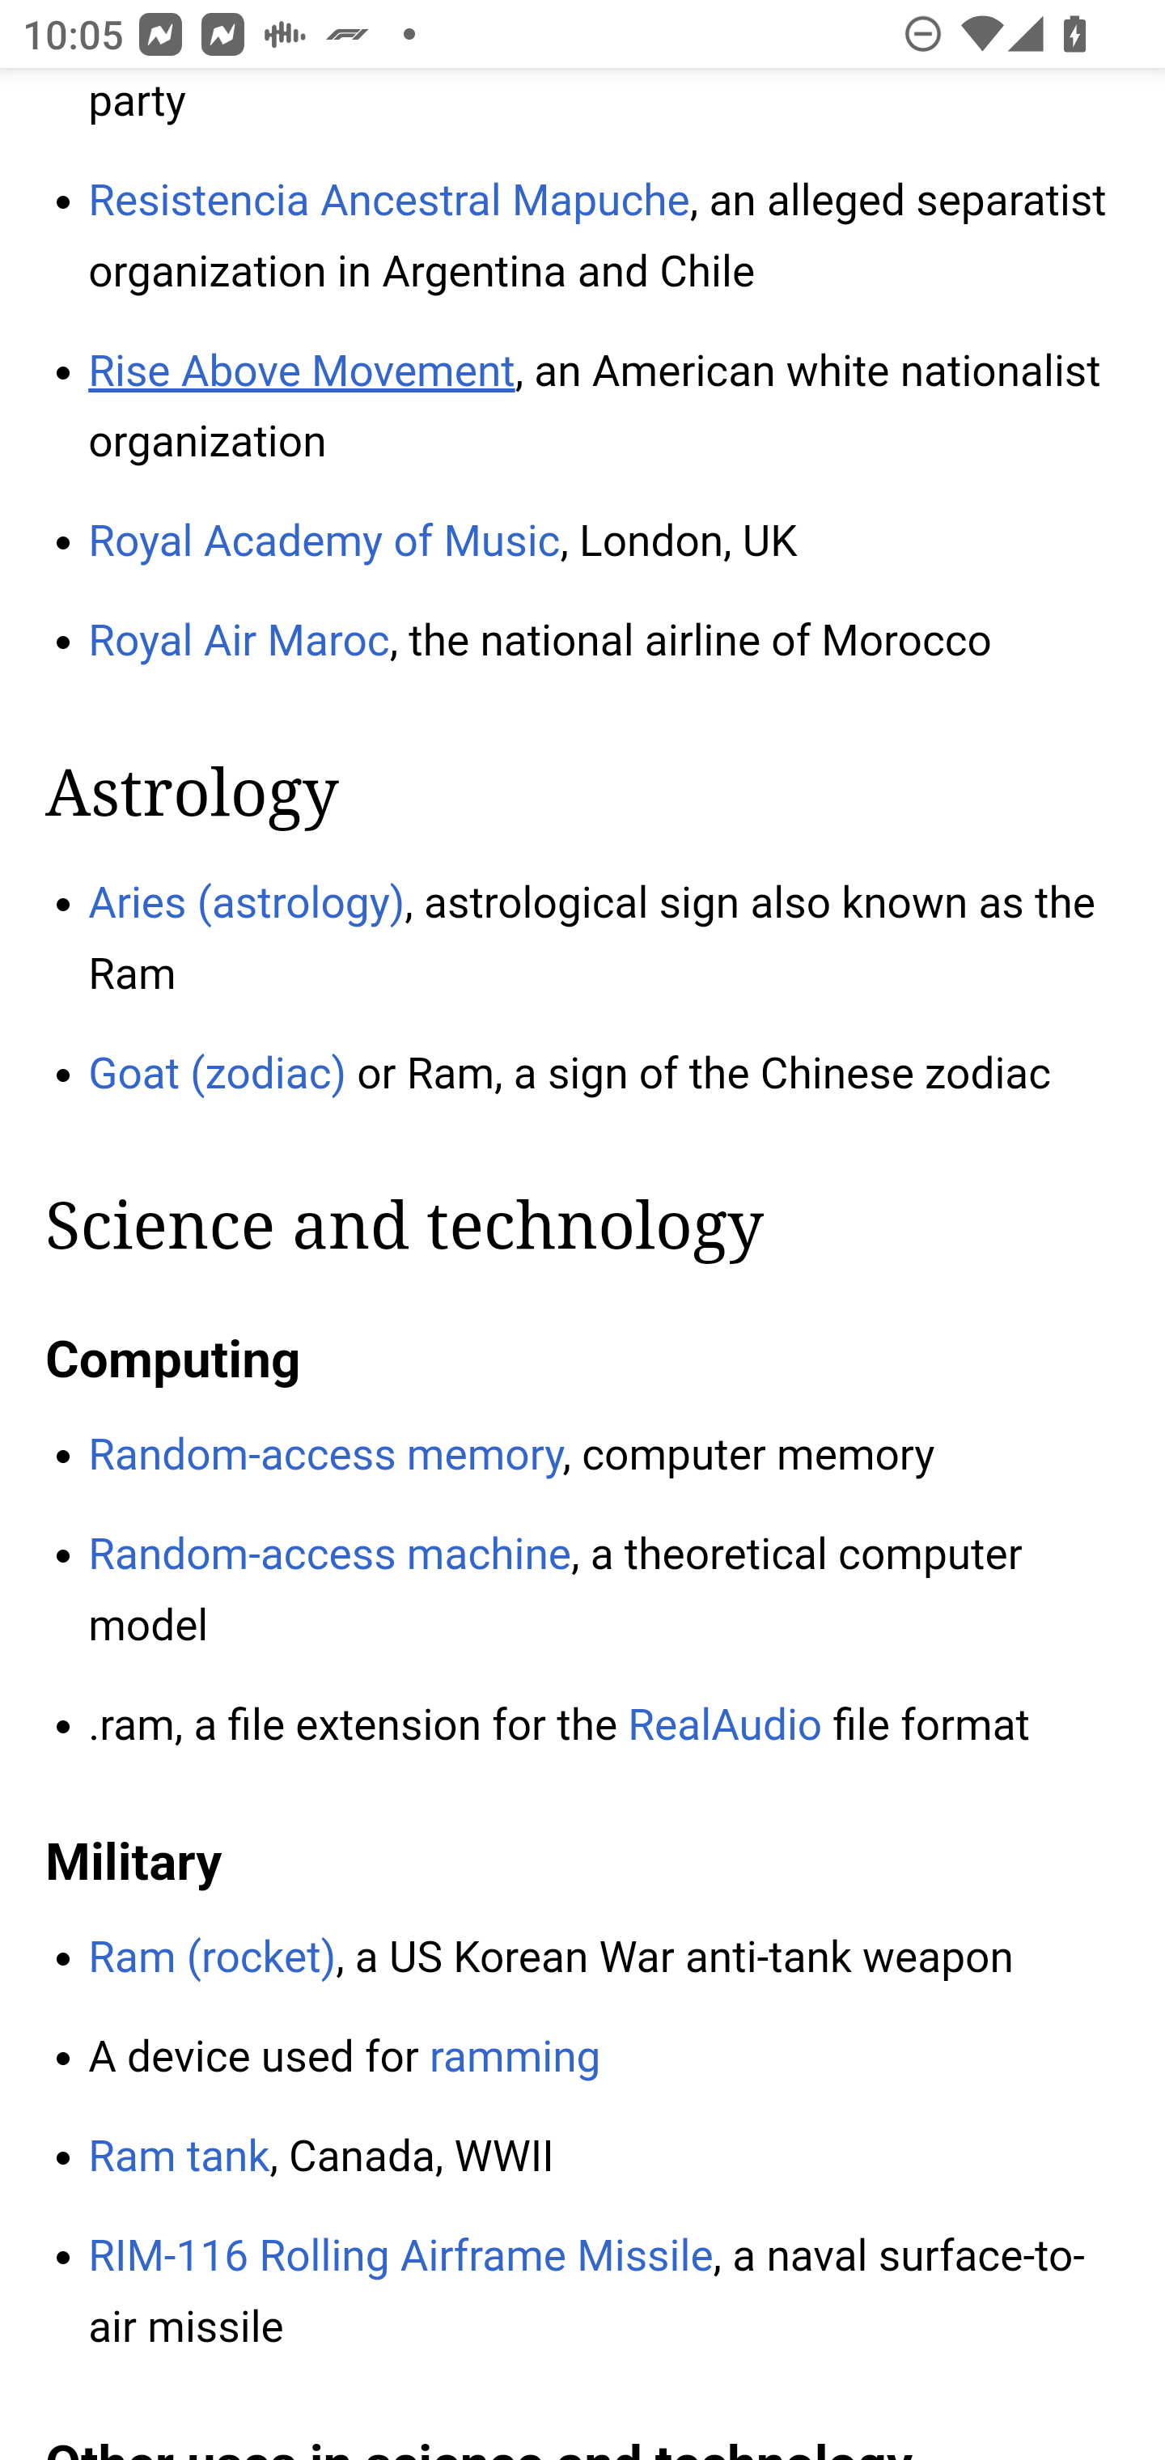  I want to click on Royal Air Maroc, so click(239, 643).